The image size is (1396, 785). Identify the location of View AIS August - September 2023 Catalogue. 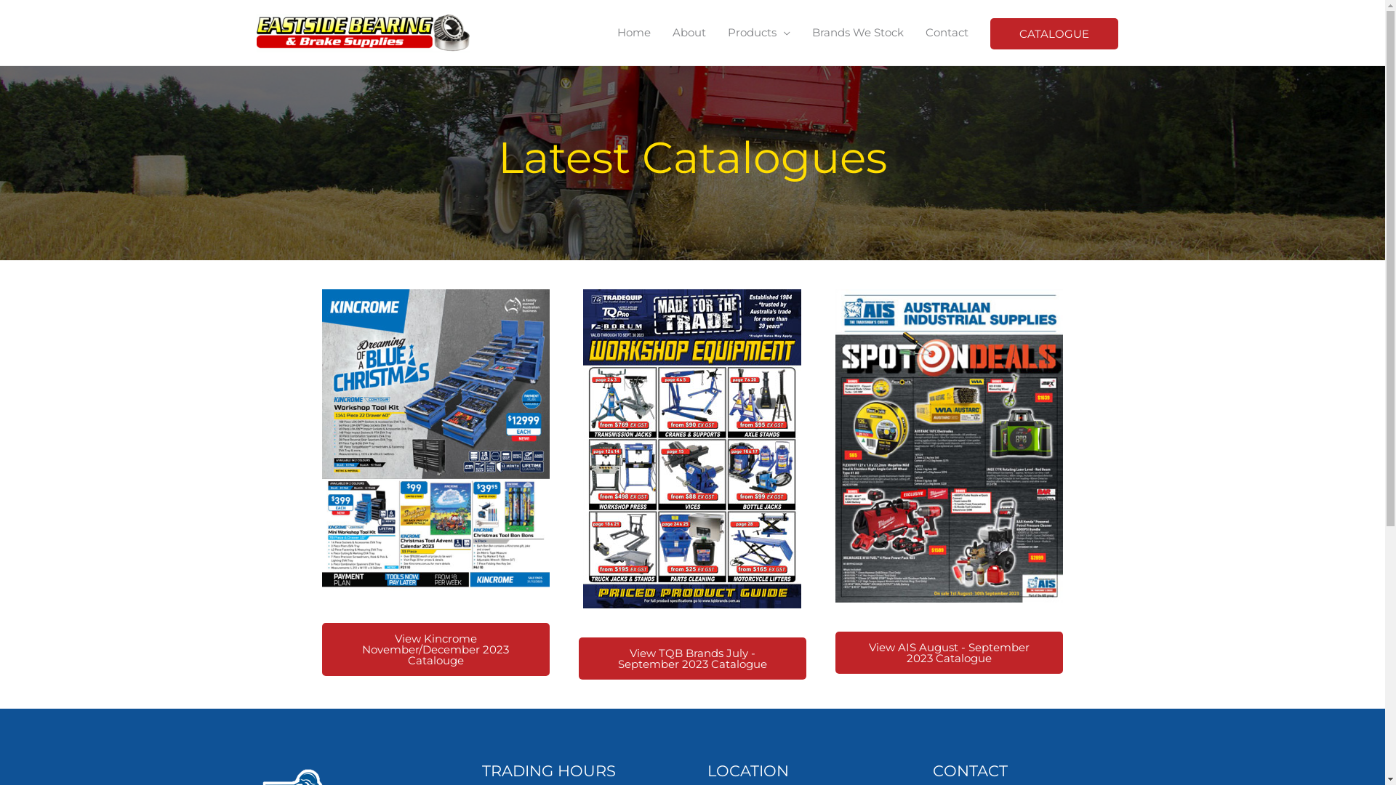
(950, 653).